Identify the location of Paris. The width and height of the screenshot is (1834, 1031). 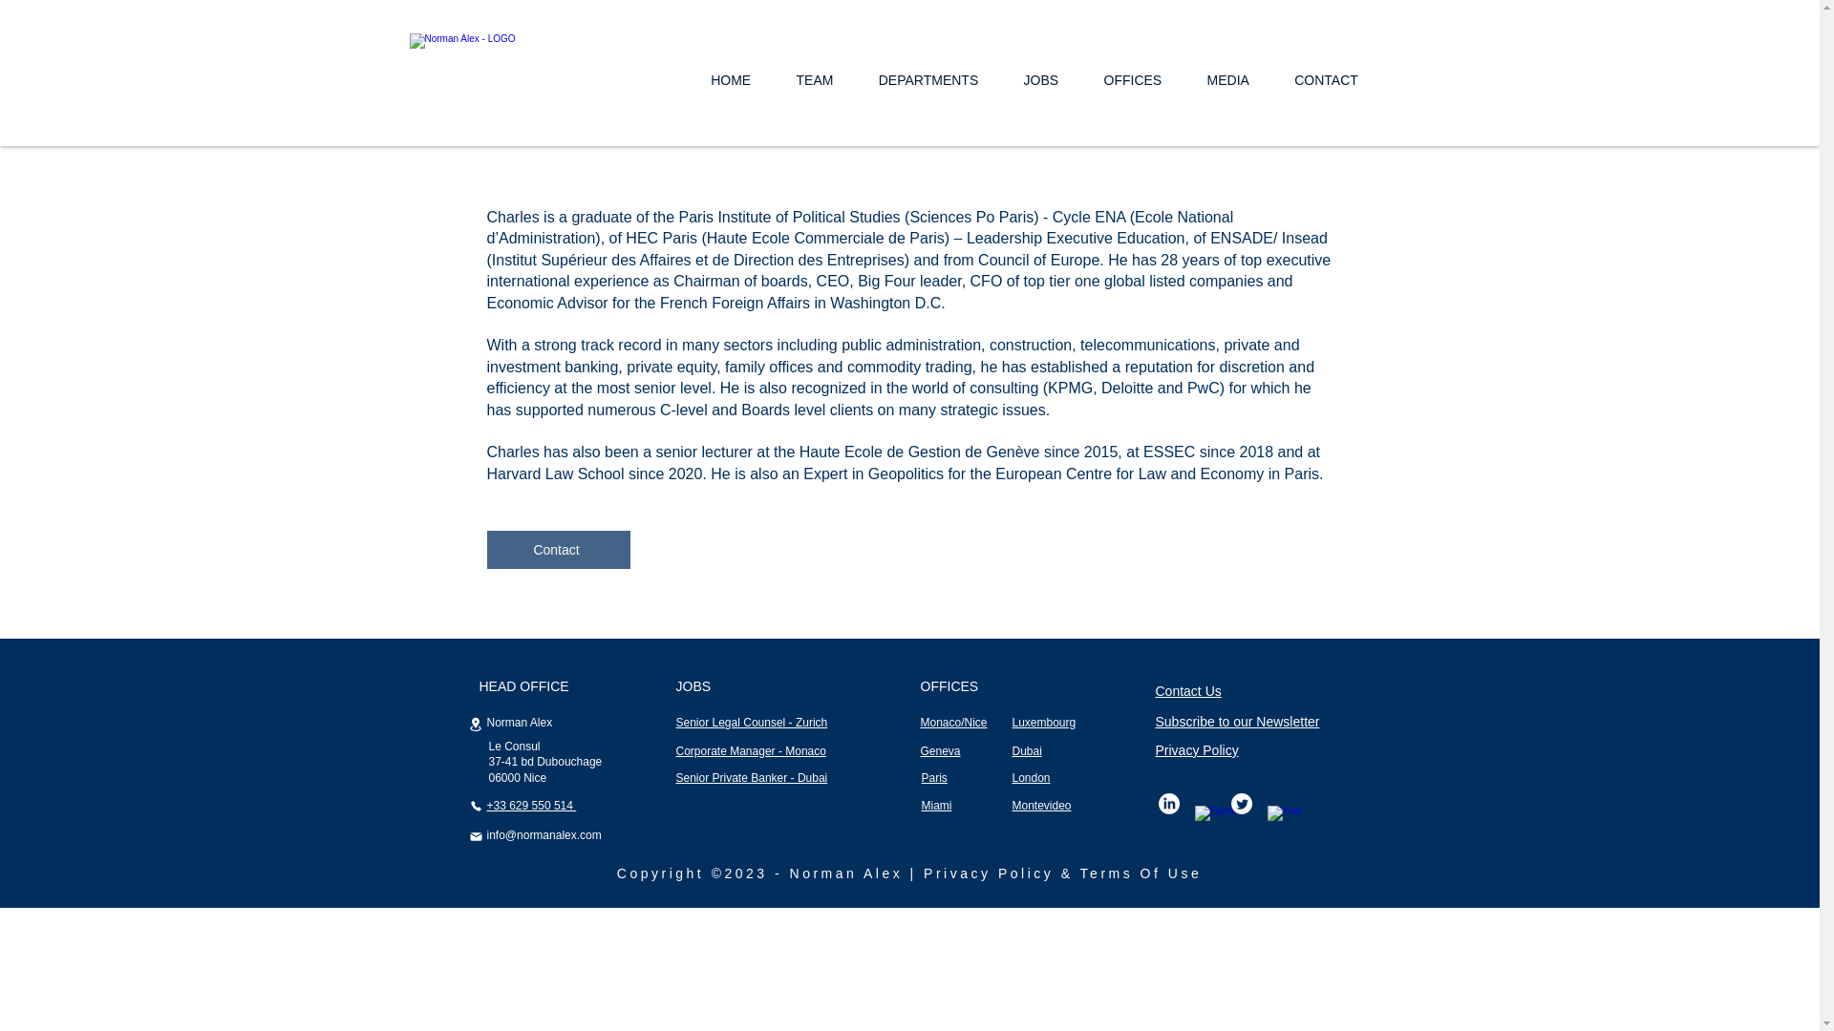
(932, 777).